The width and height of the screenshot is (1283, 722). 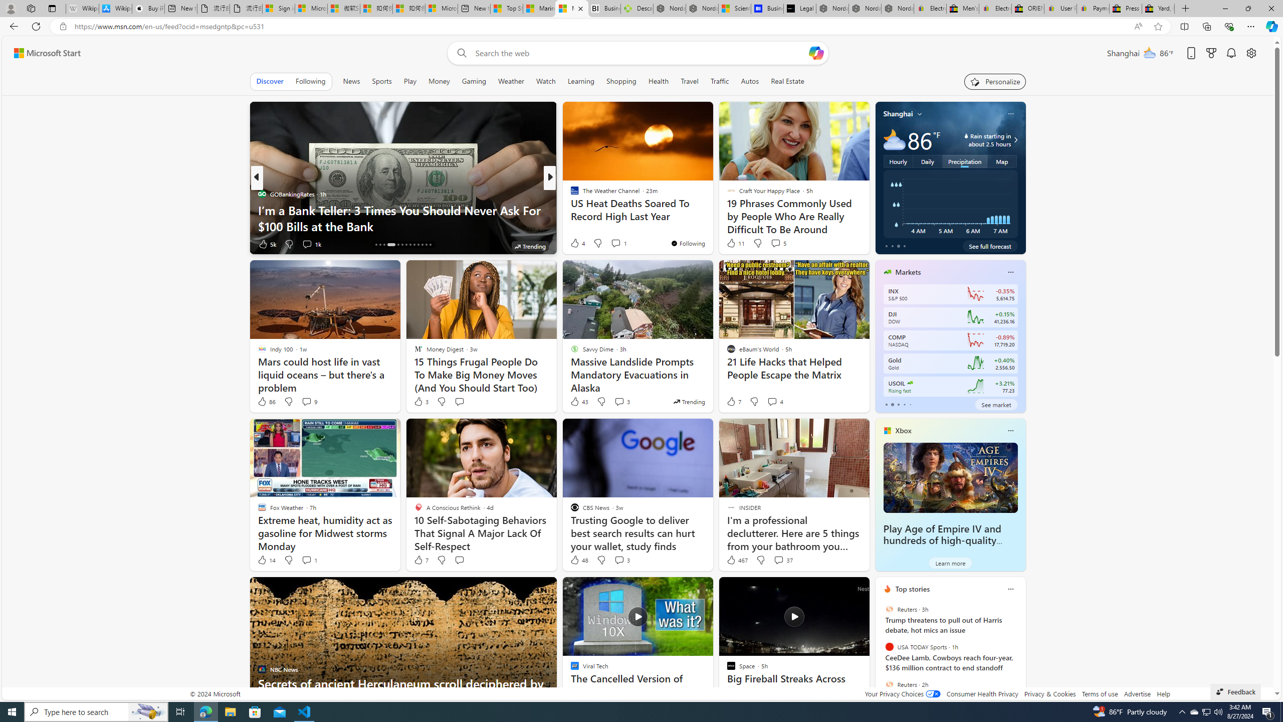 I want to click on Reuters, so click(x=889, y=684).